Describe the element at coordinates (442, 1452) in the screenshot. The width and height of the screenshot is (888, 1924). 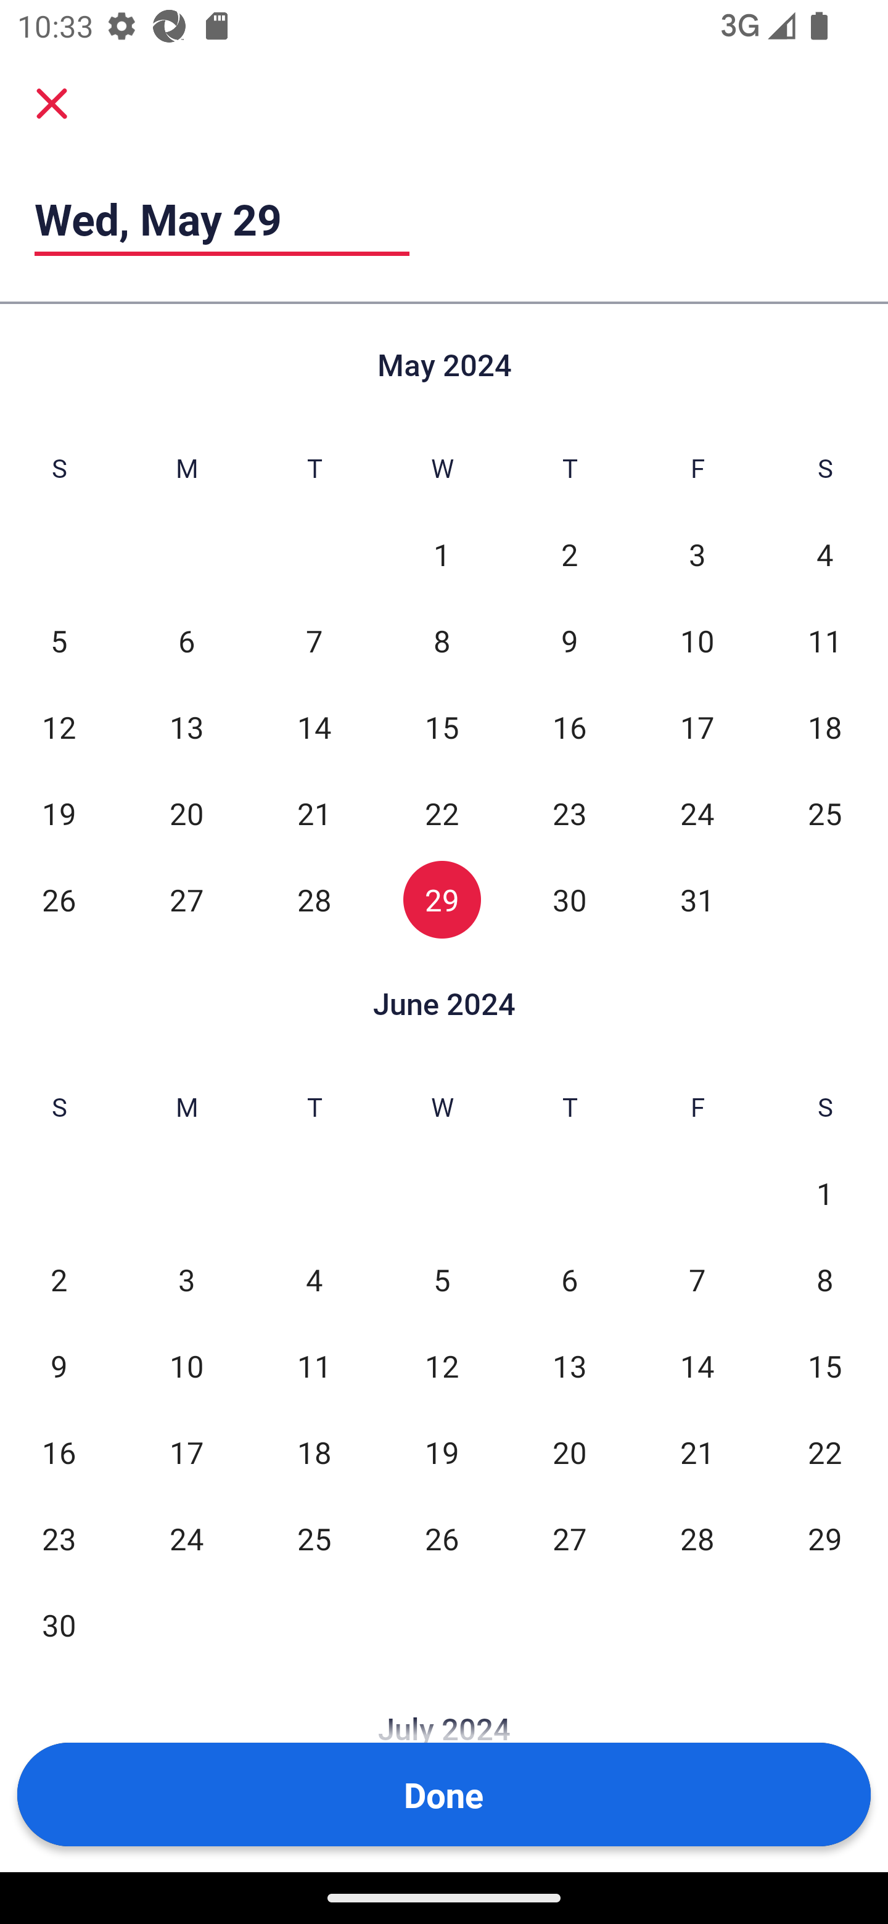
I see `19 Wed, Jun 19, Not Selected` at that location.